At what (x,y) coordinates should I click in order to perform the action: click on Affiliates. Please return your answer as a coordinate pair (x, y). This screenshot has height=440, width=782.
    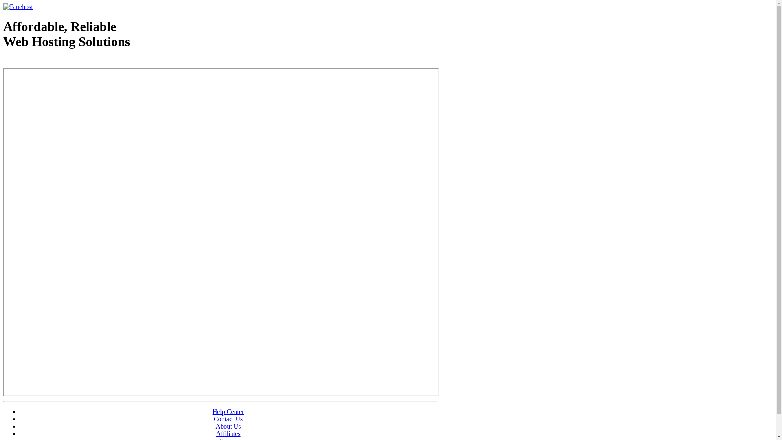
    Looking at the image, I should click on (228, 433).